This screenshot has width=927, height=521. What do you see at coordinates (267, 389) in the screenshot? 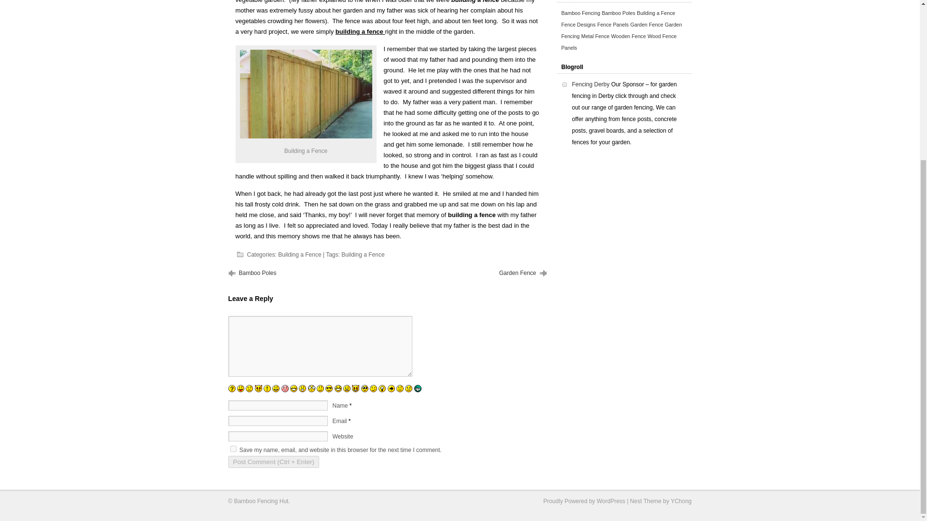
I see `exclaim` at bounding box center [267, 389].